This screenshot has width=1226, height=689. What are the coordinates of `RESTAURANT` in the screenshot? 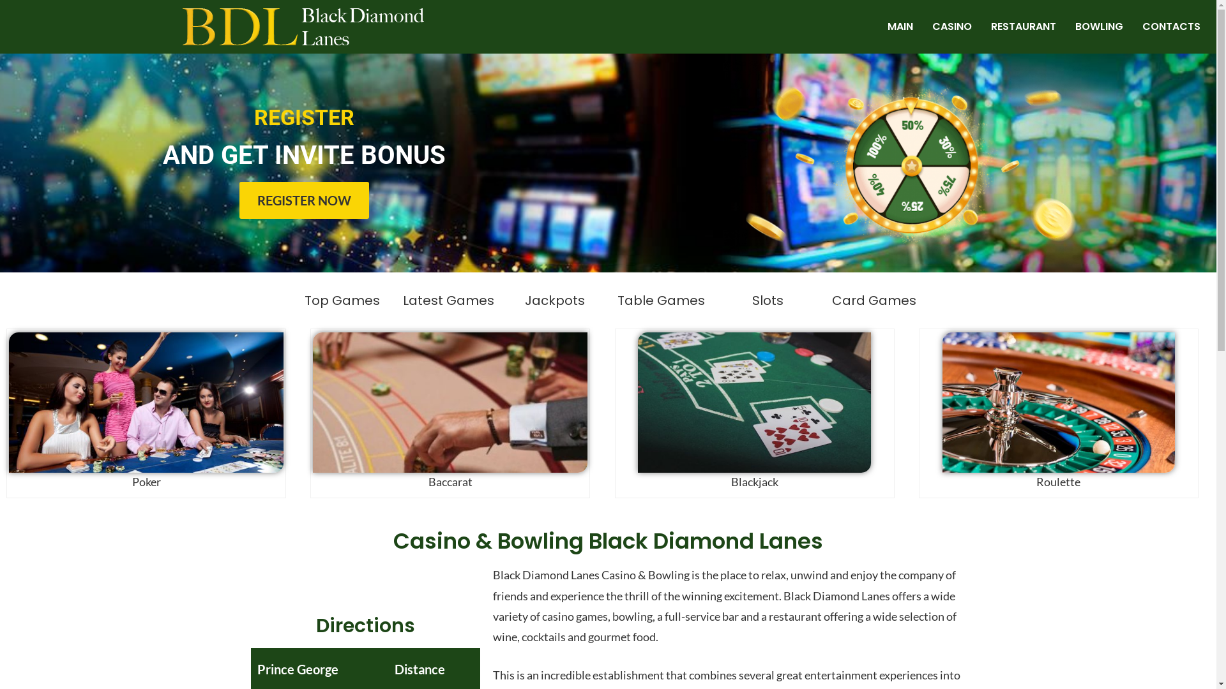 It's located at (1024, 27).